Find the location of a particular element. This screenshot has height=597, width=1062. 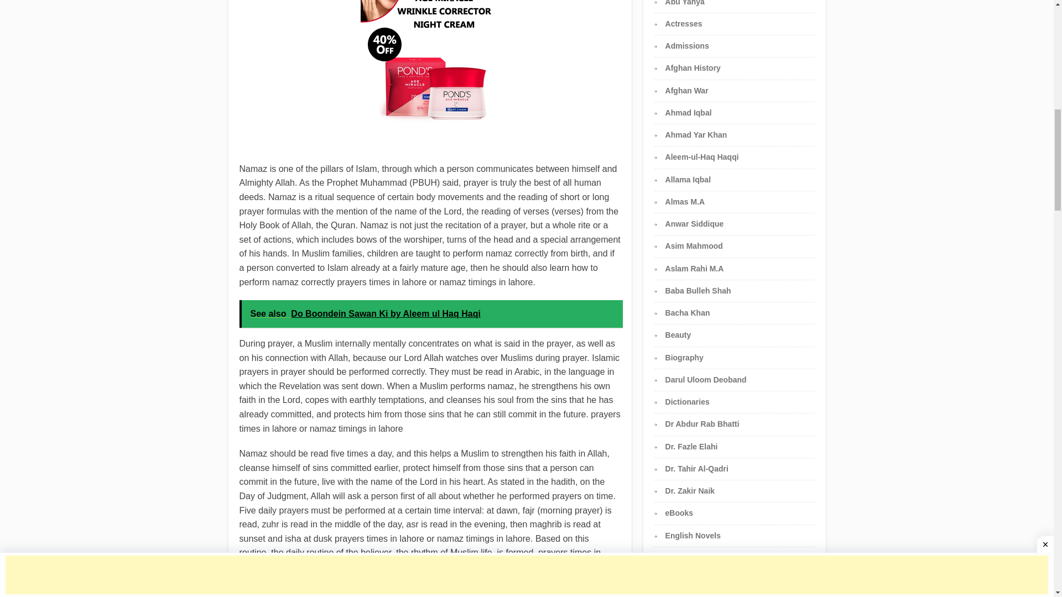

Afghan War is located at coordinates (687, 90).